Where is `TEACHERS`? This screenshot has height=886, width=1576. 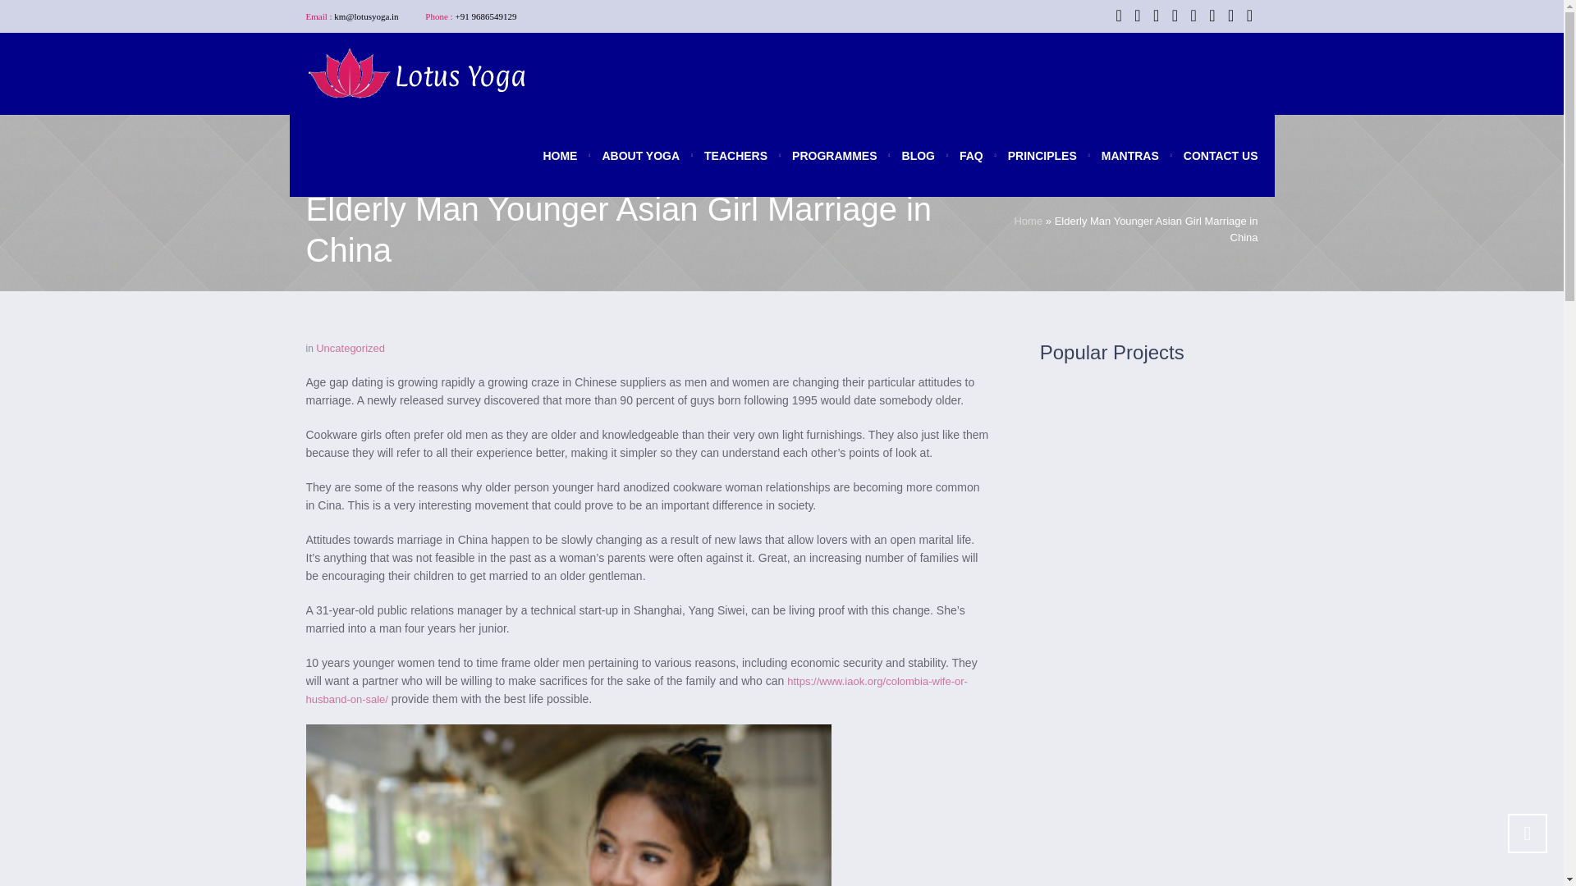 TEACHERS is located at coordinates (735, 156).